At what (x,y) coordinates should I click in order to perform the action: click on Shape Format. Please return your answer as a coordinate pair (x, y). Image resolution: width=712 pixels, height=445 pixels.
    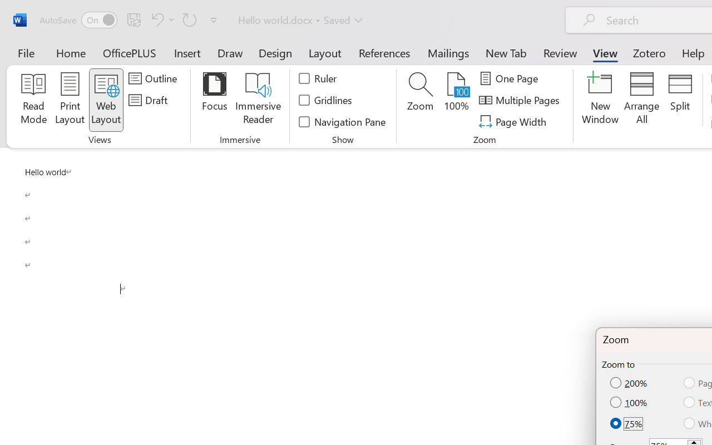
    Looking at the image, I should click on (463, 30).